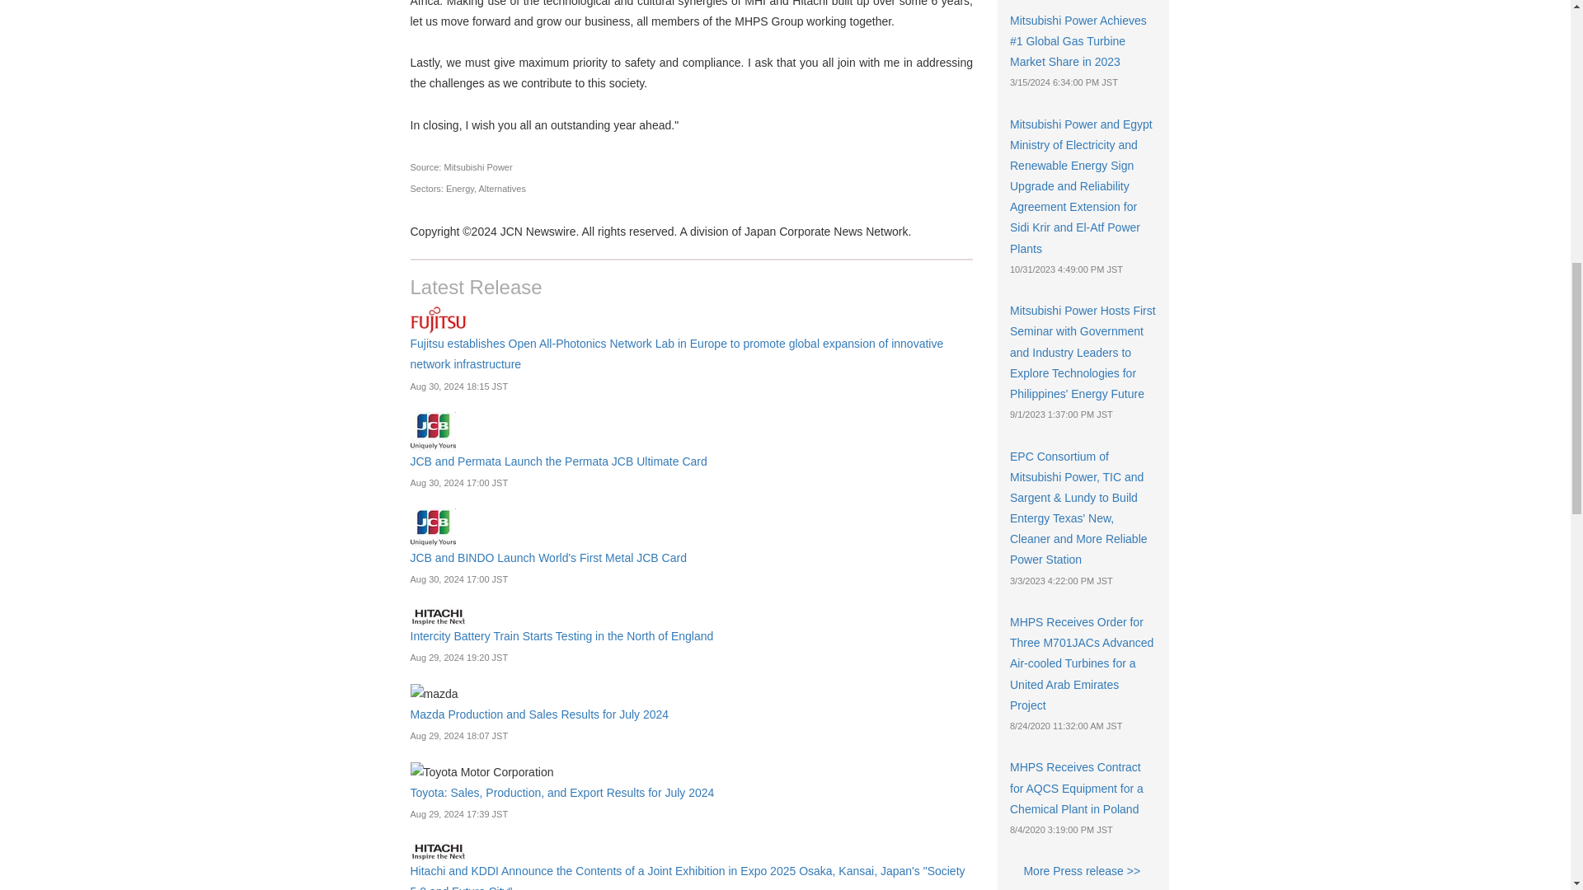 Image resolution: width=1583 pixels, height=890 pixels. Describe the element at coordinates (439, 850) in the screenshot. I see `Hitachi, Ltd.` at that location.